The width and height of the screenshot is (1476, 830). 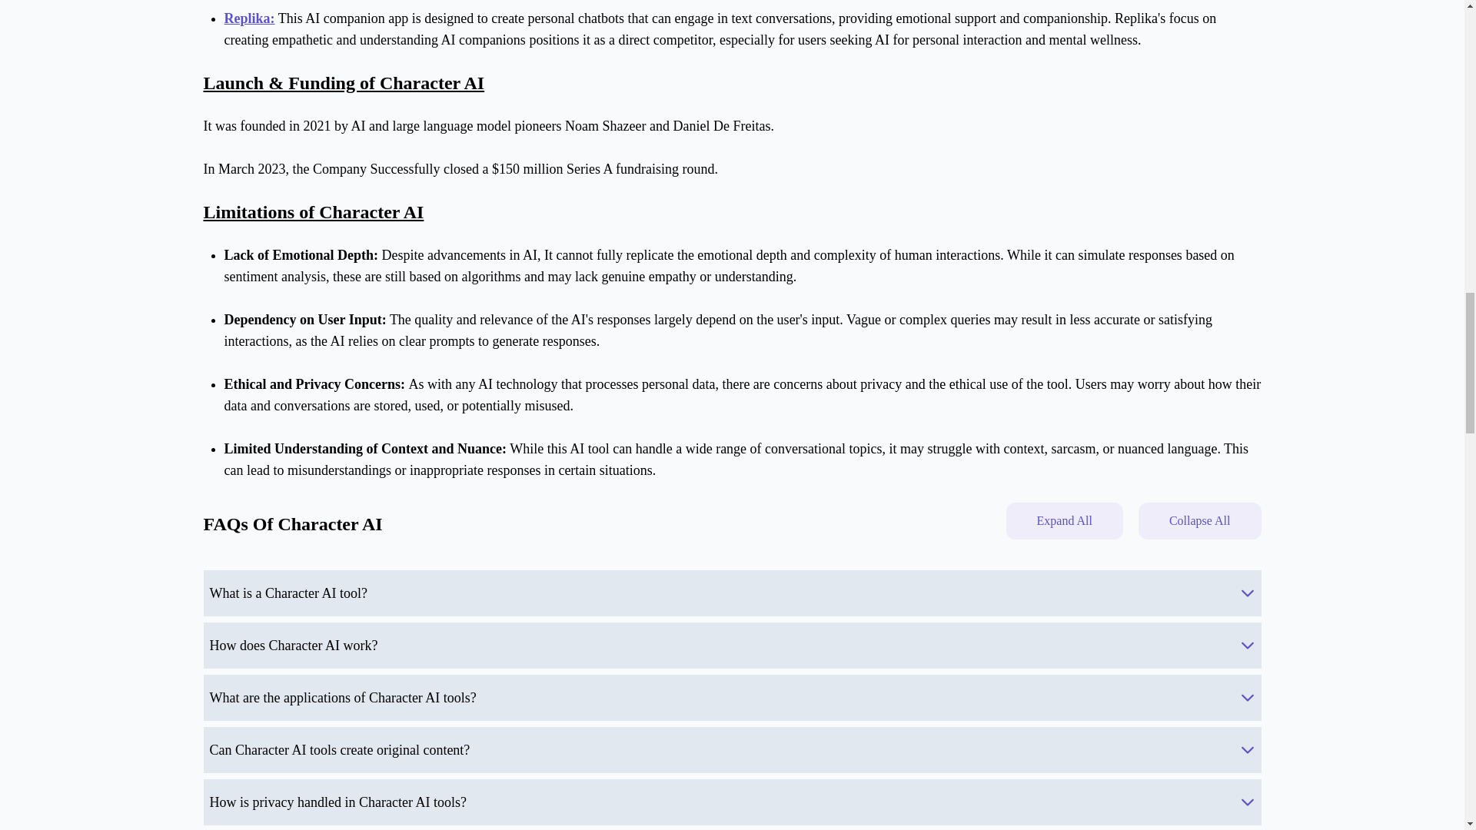 What do you see at coordinates (1063, 521) in the screenshot?
I see `Expand All` at bounding box center [1063, 521].